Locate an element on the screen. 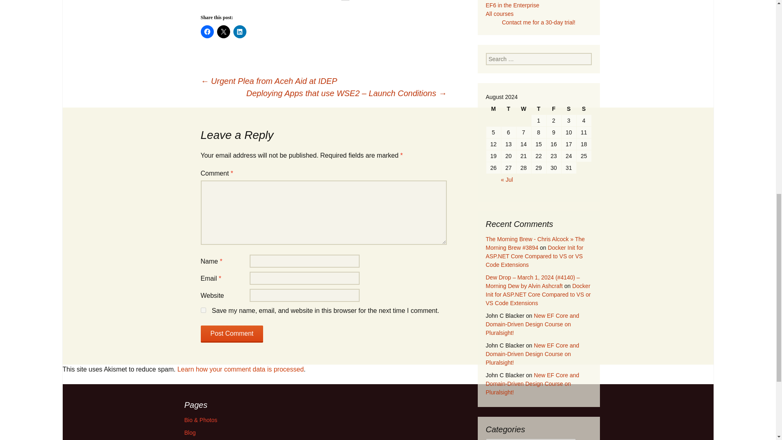  Click to share on LinkedIn is located at coordinates (239, 31).